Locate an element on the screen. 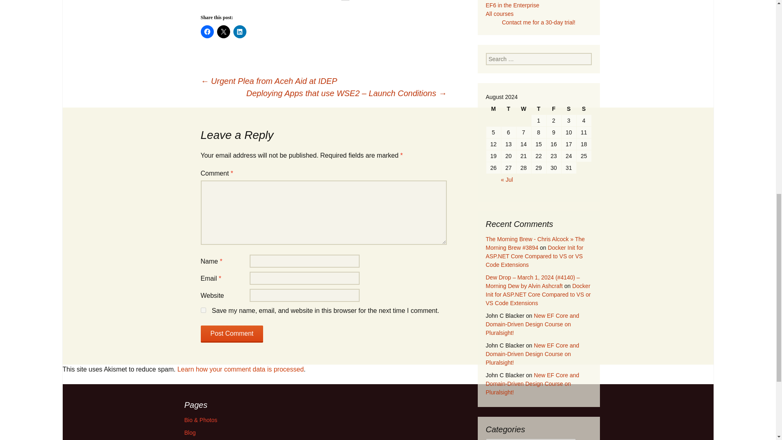  Click to share on LinkedIn is located at coordinates (239, 31).